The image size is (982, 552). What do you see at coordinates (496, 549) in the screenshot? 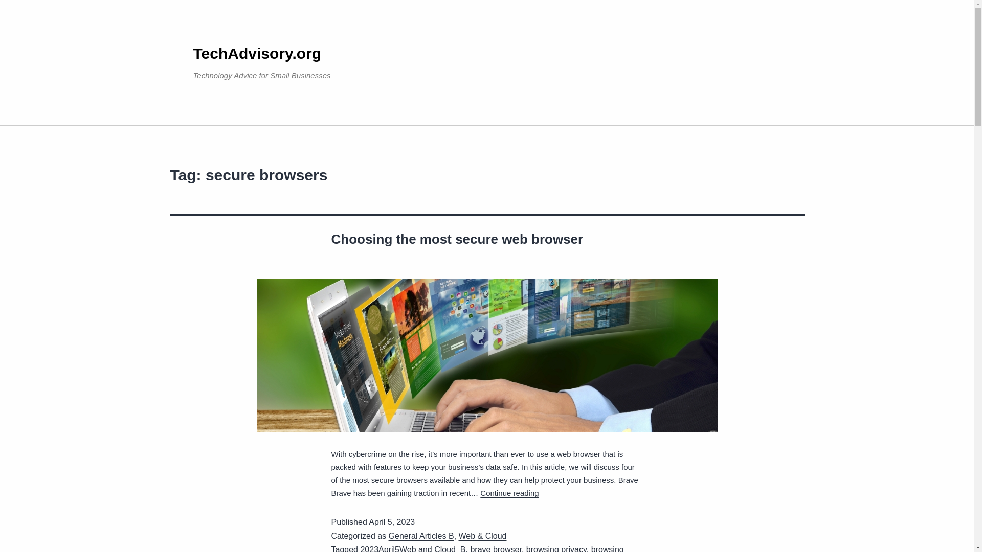
I see `brave browser` at bounding box center [496, 549].